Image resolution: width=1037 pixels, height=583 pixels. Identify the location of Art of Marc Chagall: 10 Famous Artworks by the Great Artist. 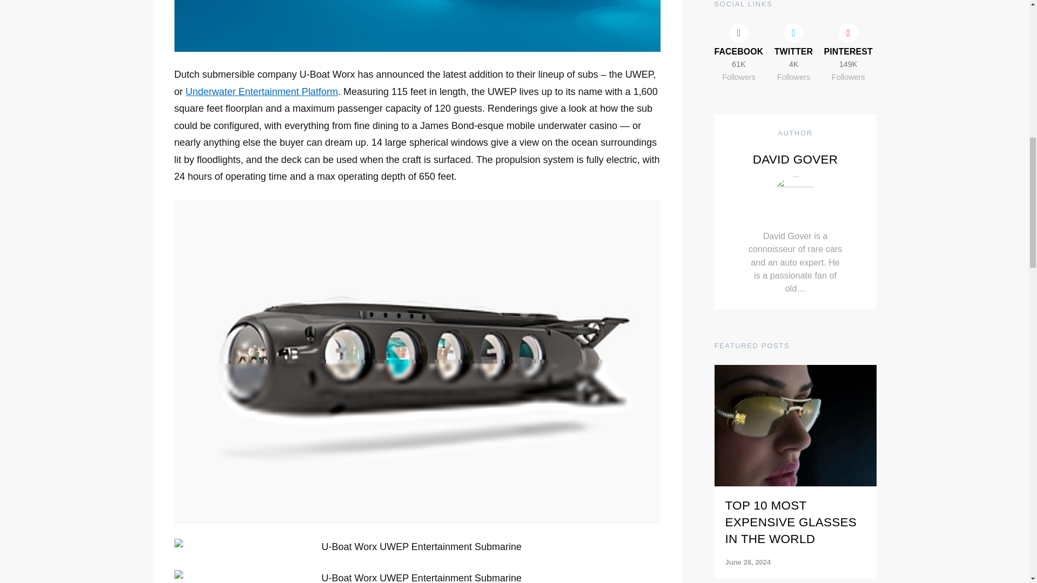
(795, 448).